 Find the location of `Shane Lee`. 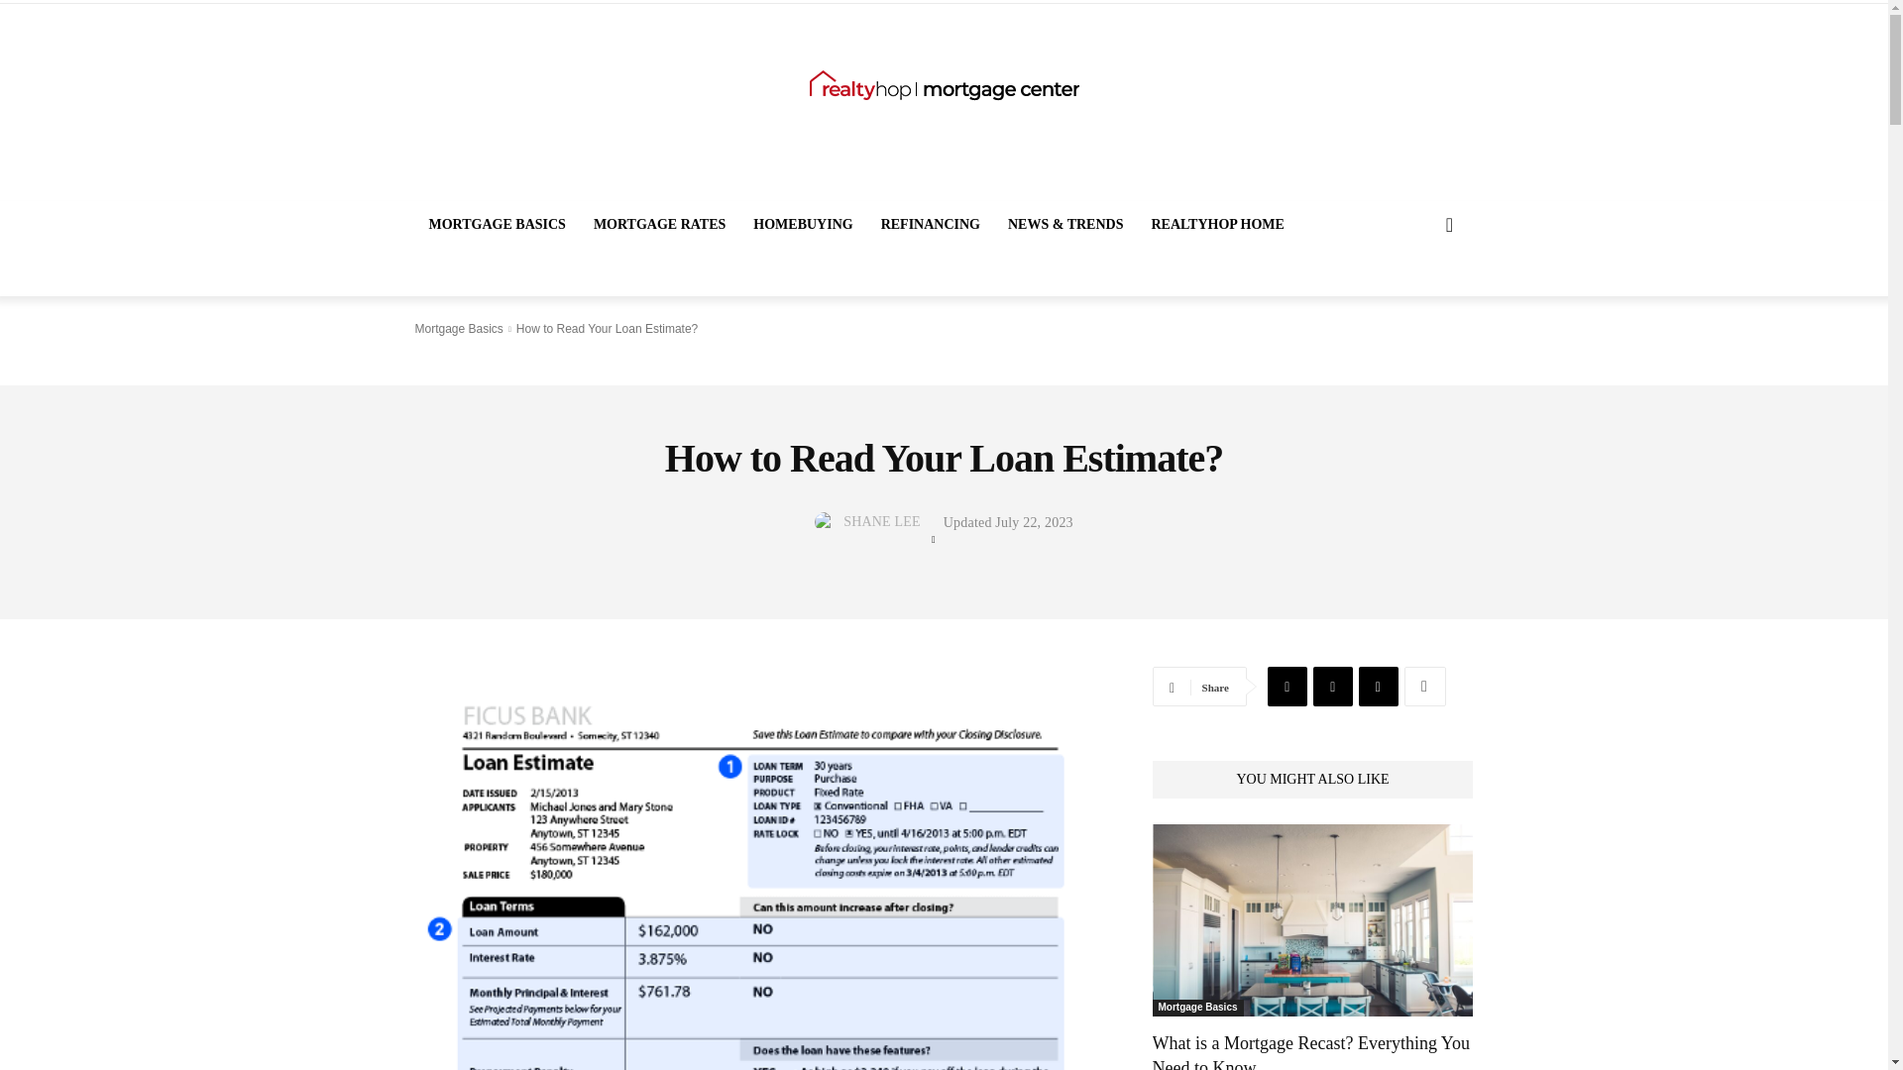

Shane Lee is located at coordinates (827, 521).